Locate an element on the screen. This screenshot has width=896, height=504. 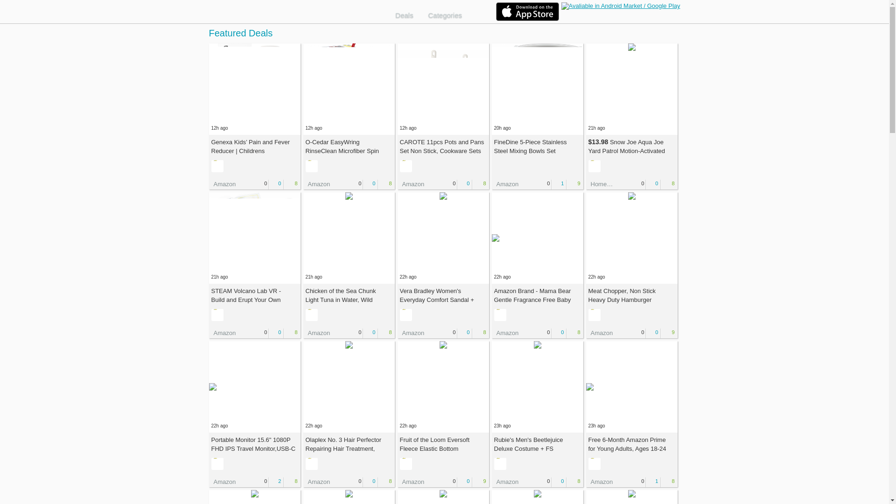
Amazon is located at coordinates (411, 482).